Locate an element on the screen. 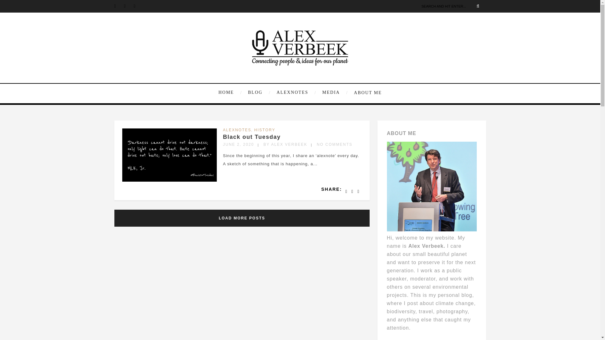  Permanent Link to Black out Tuesday is located at coordinates (252, 137).